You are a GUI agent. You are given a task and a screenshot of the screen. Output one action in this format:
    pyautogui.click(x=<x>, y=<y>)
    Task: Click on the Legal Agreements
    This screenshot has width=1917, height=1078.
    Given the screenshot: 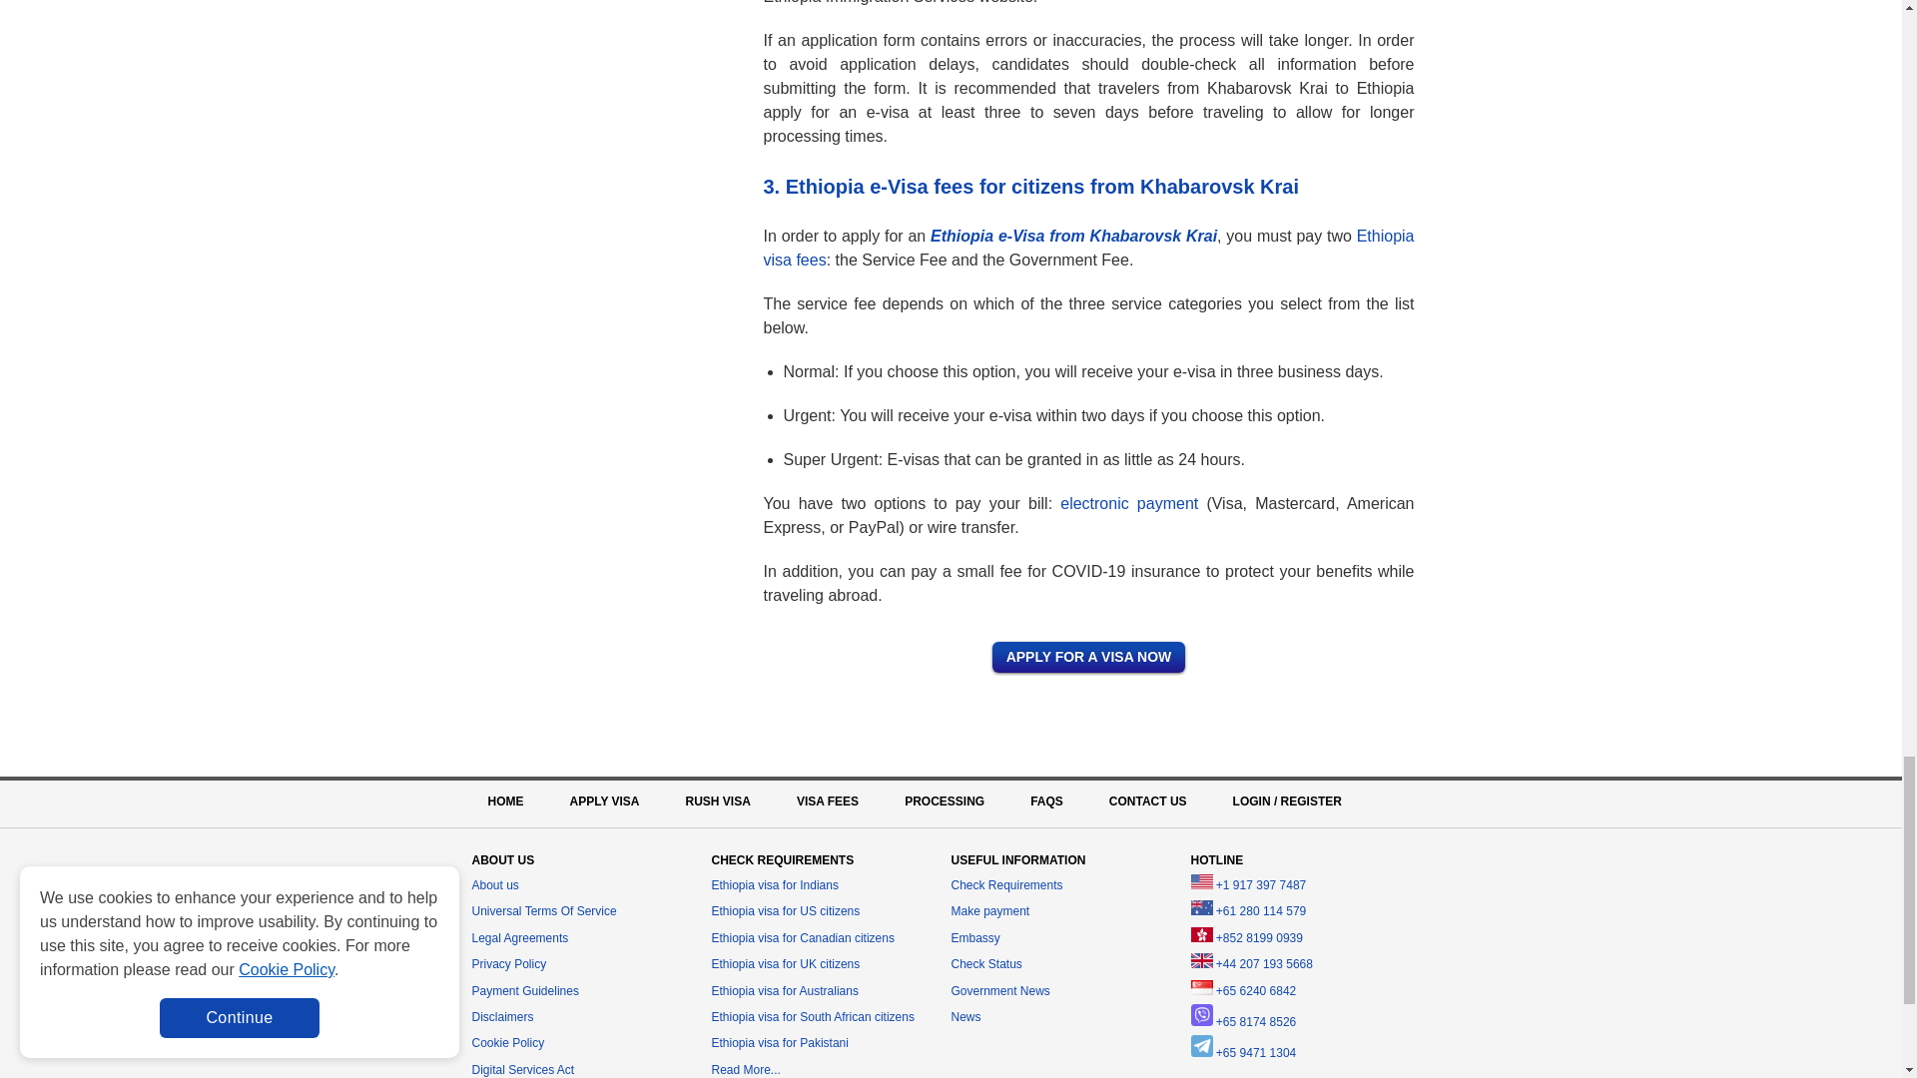 What is the action you would take?
    pyautogui.click(x=519, y=938)
    